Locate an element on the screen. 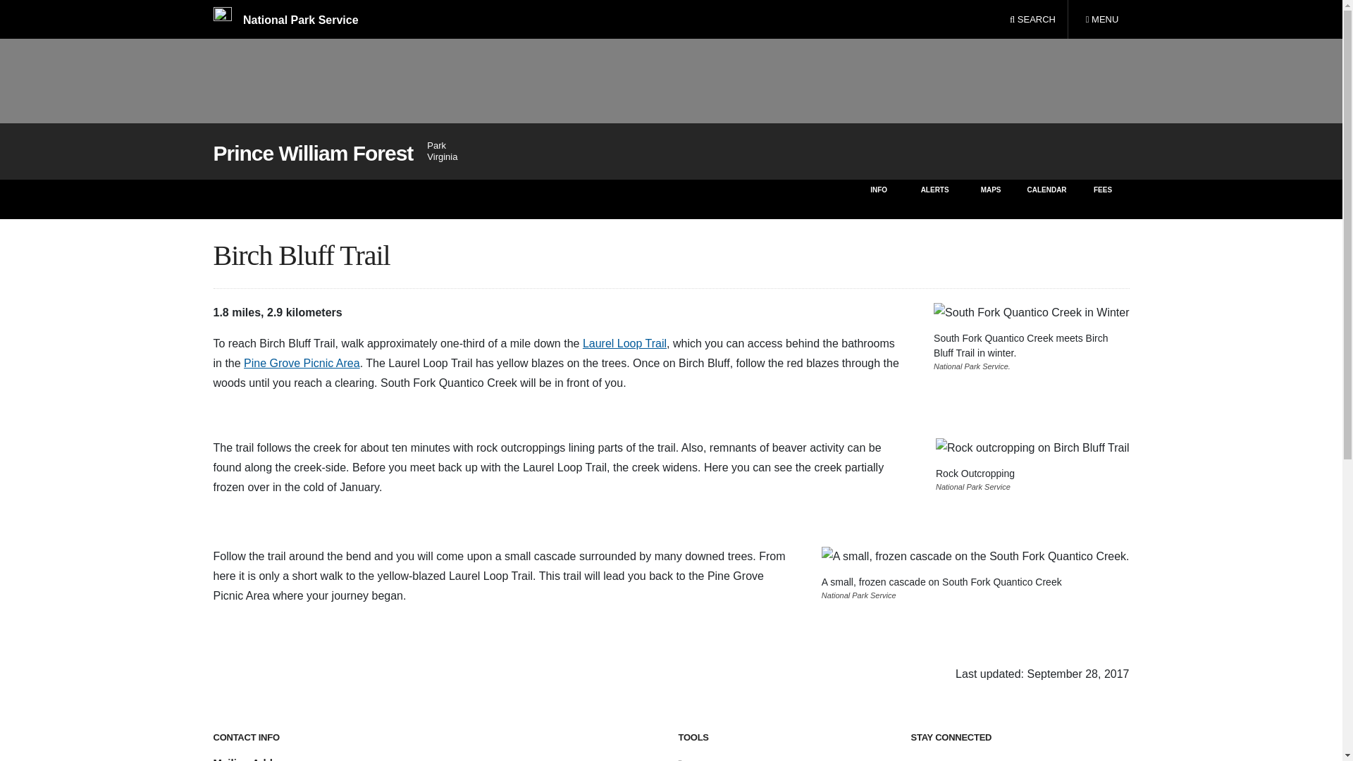 This screenshot has height=761, width=1353. INFO is located at coordinates (285, 20).